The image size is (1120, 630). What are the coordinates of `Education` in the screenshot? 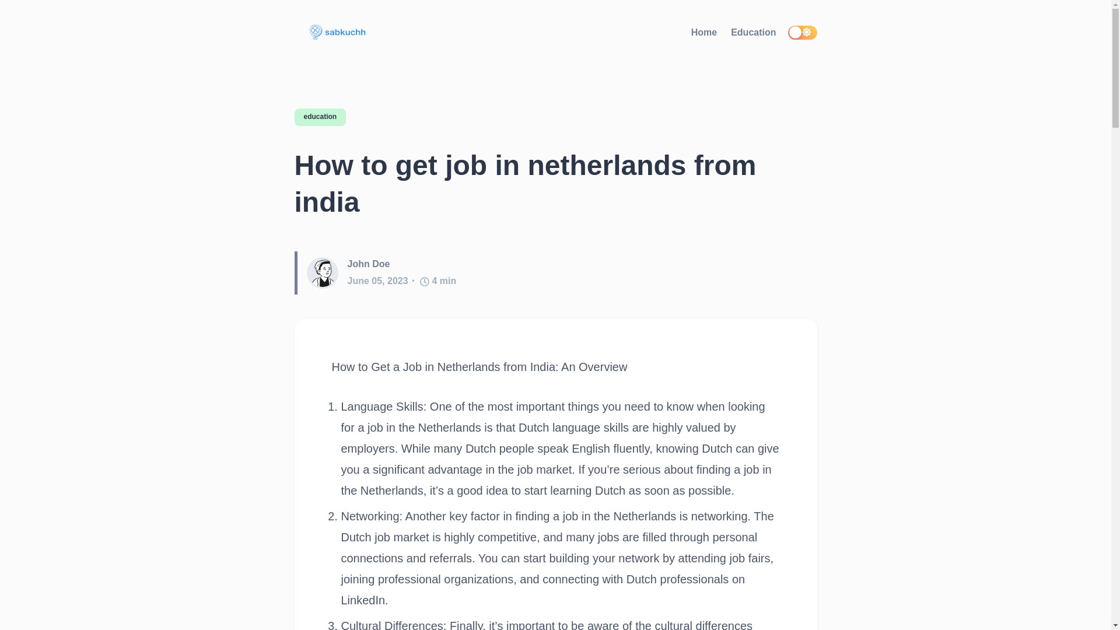 It's located at (754, 33).